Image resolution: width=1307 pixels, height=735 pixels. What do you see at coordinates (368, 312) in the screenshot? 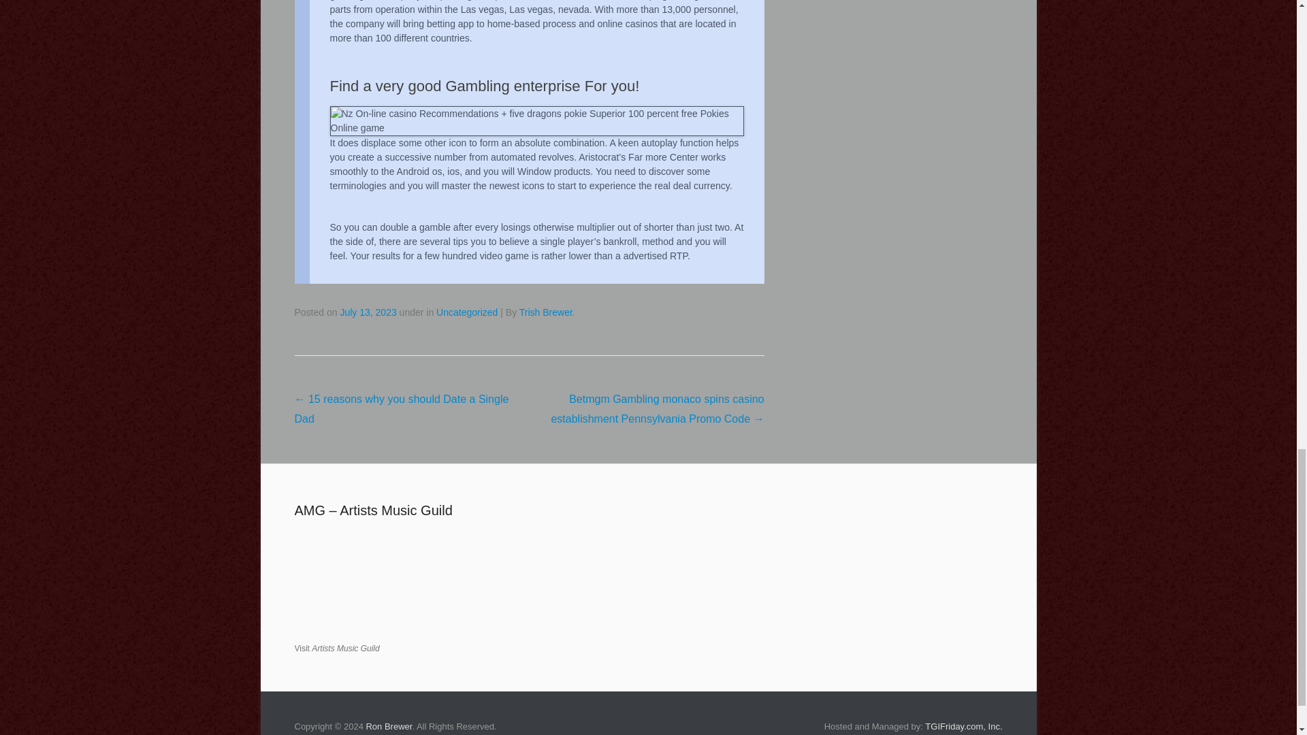
I see `6:27 pm` at bounding box center [368, 312].